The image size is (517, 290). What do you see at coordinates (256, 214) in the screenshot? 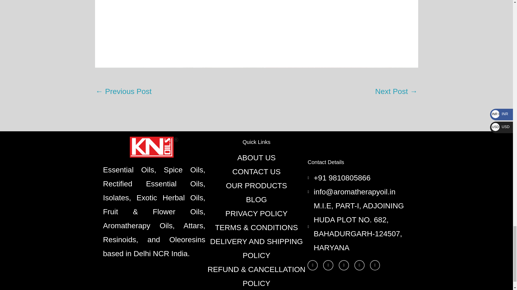
I see `PRIVACY POLICY` at bounding box center [256, 214].